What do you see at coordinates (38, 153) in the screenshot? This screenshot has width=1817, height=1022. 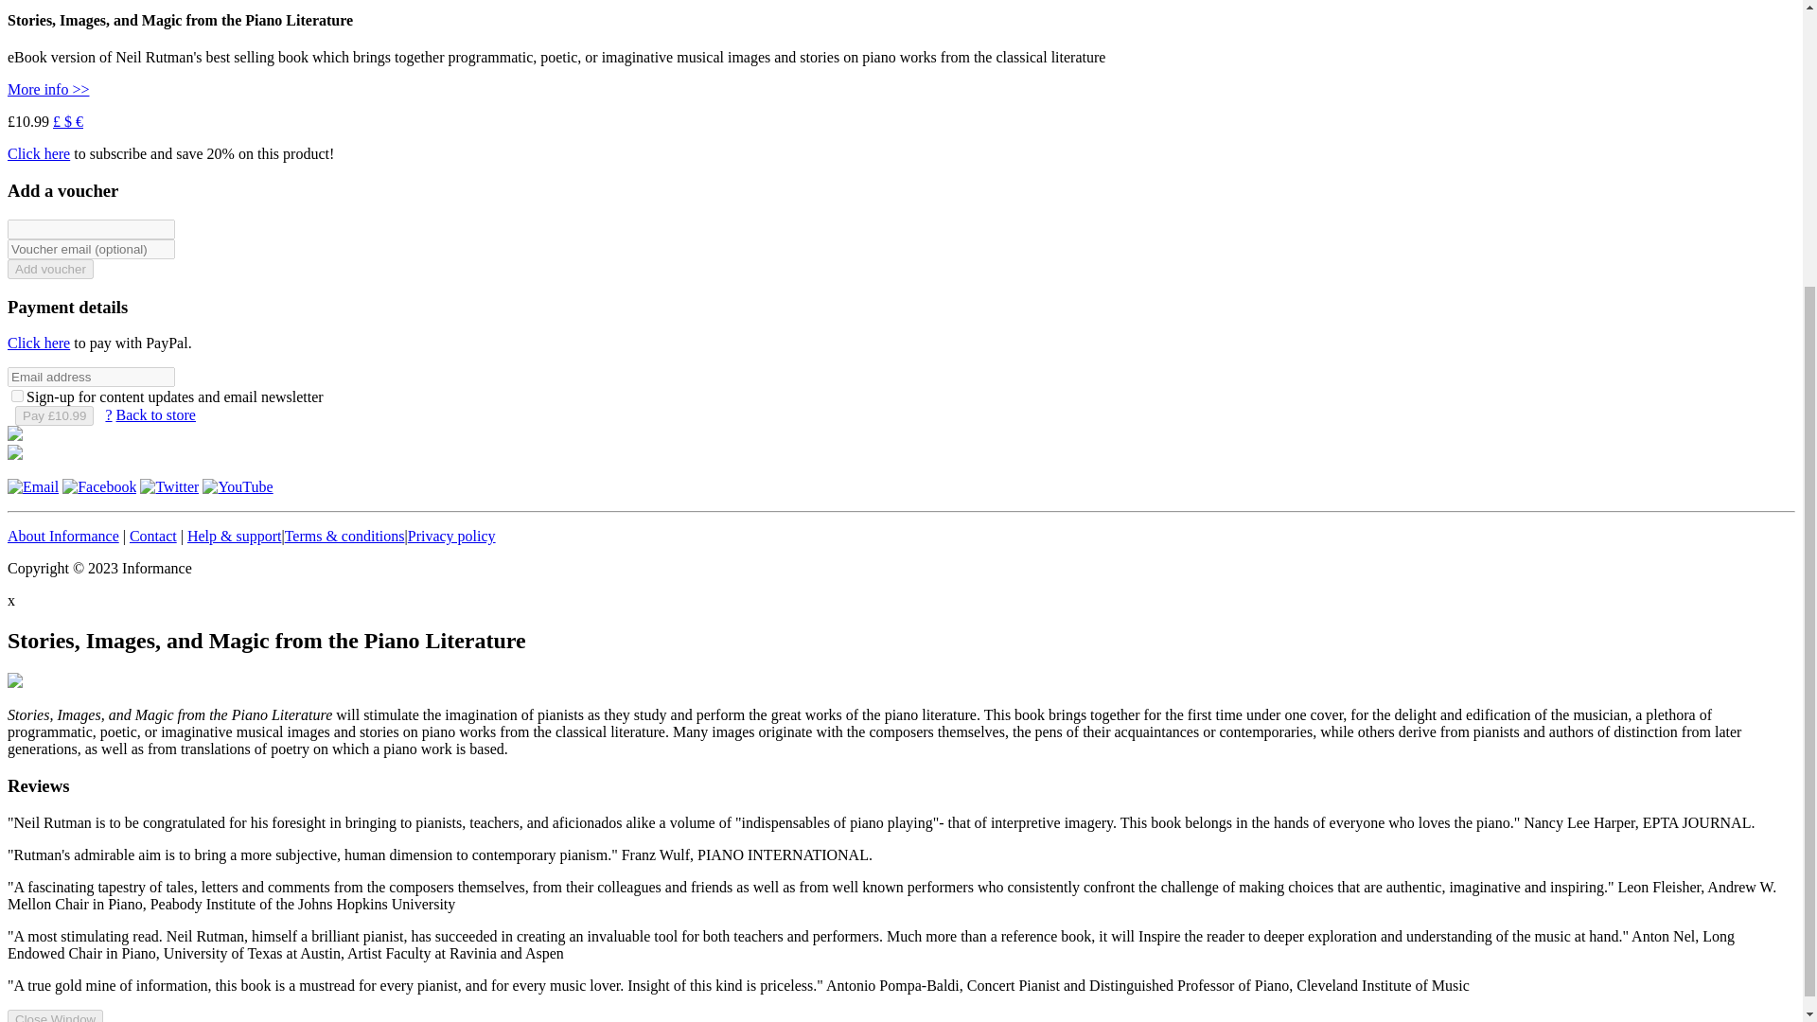 I see `Click here` at bounding box center [38, 153].